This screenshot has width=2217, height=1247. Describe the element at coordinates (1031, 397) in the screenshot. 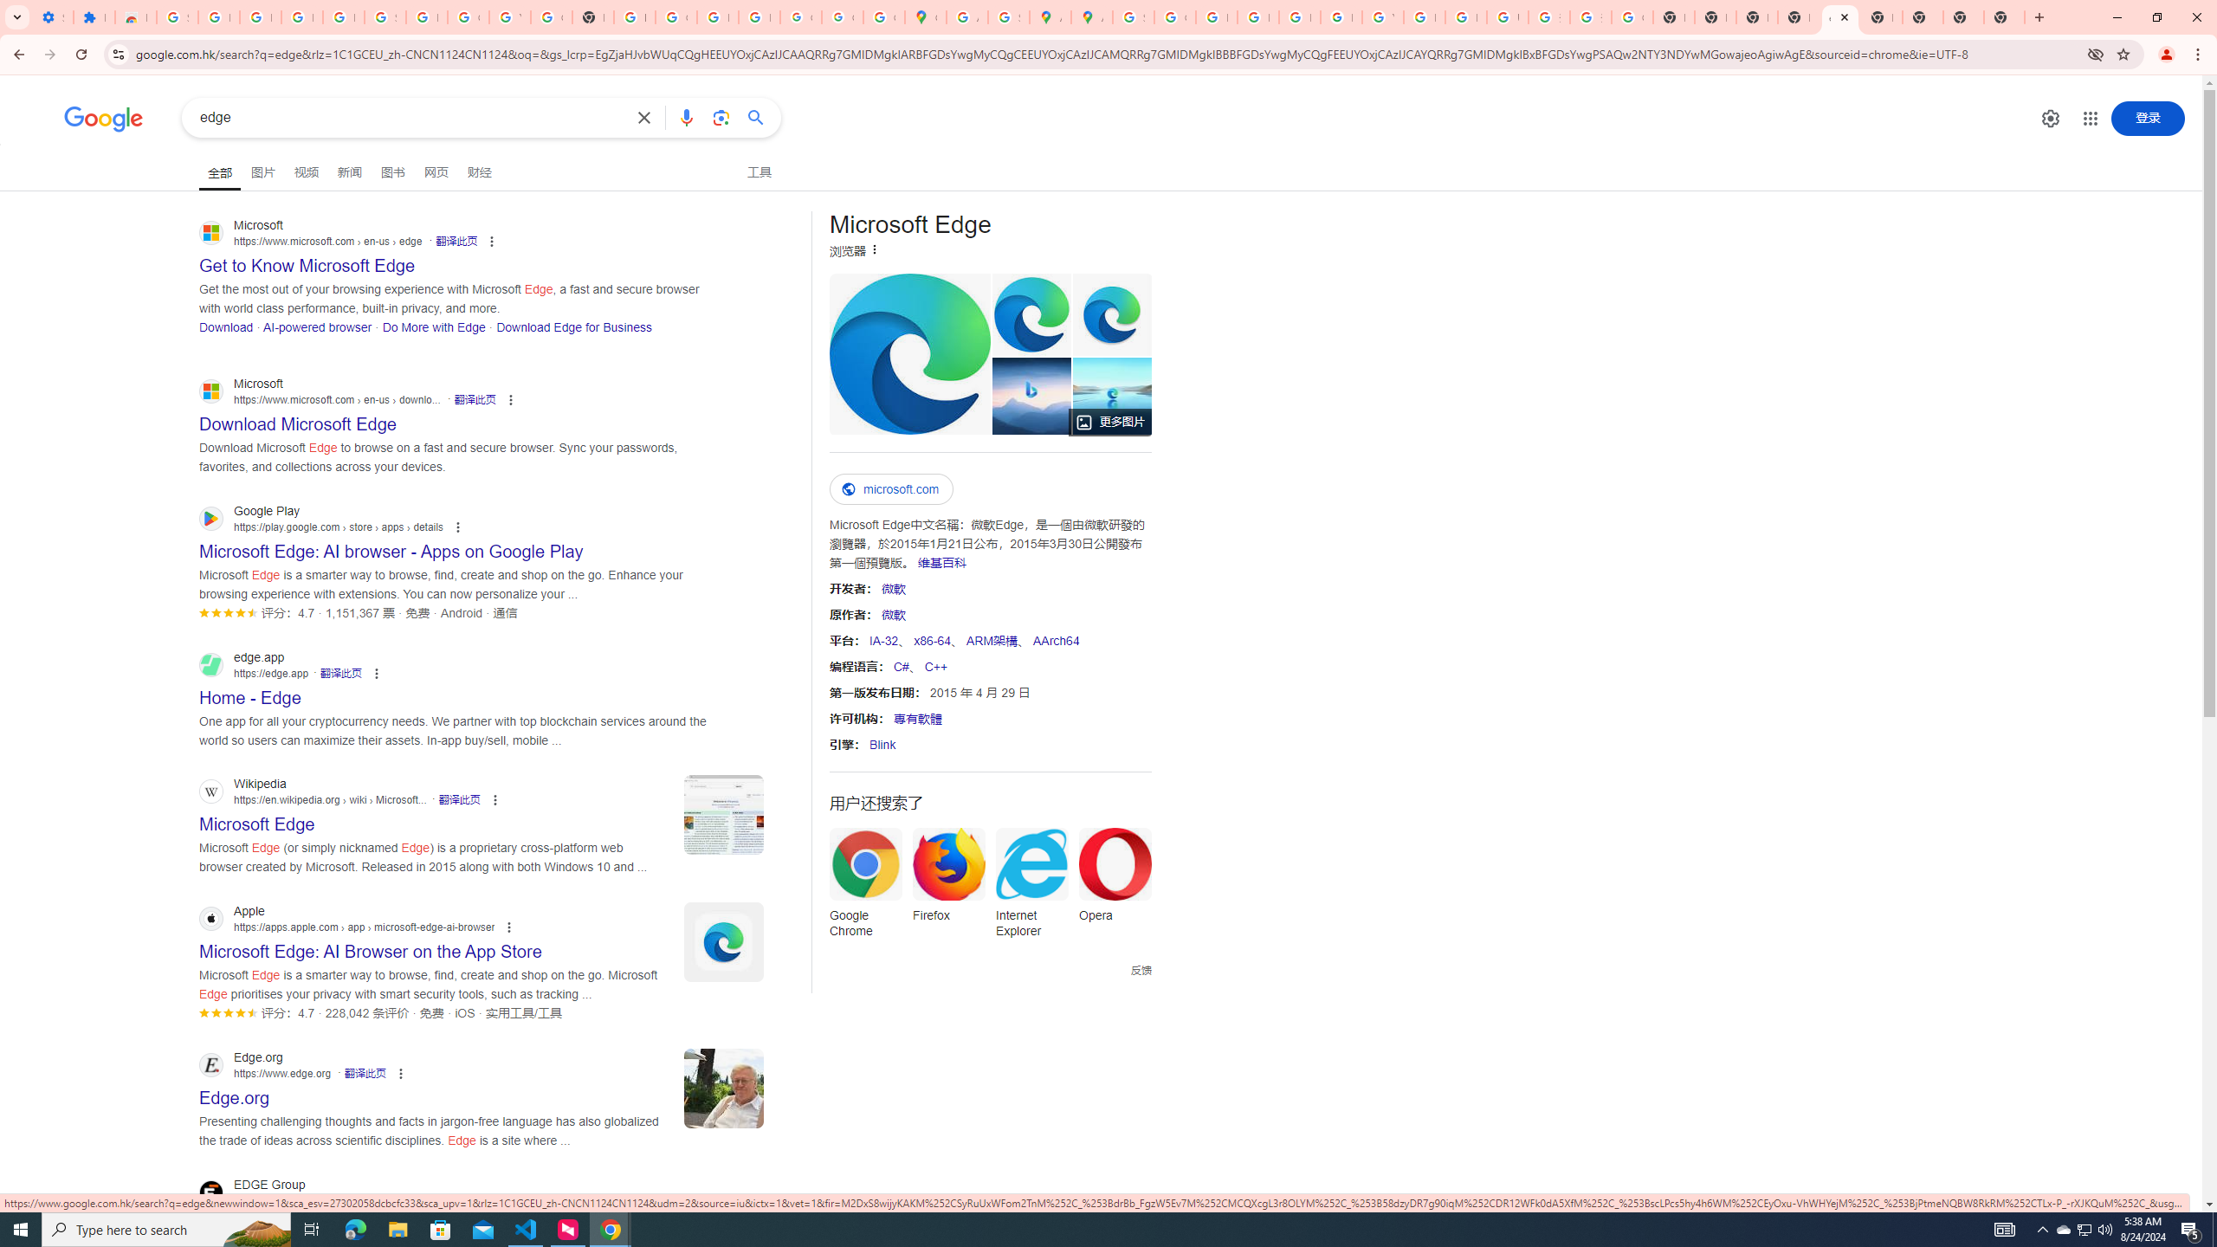

I see `Microsoft Edge help & learning` at that location.